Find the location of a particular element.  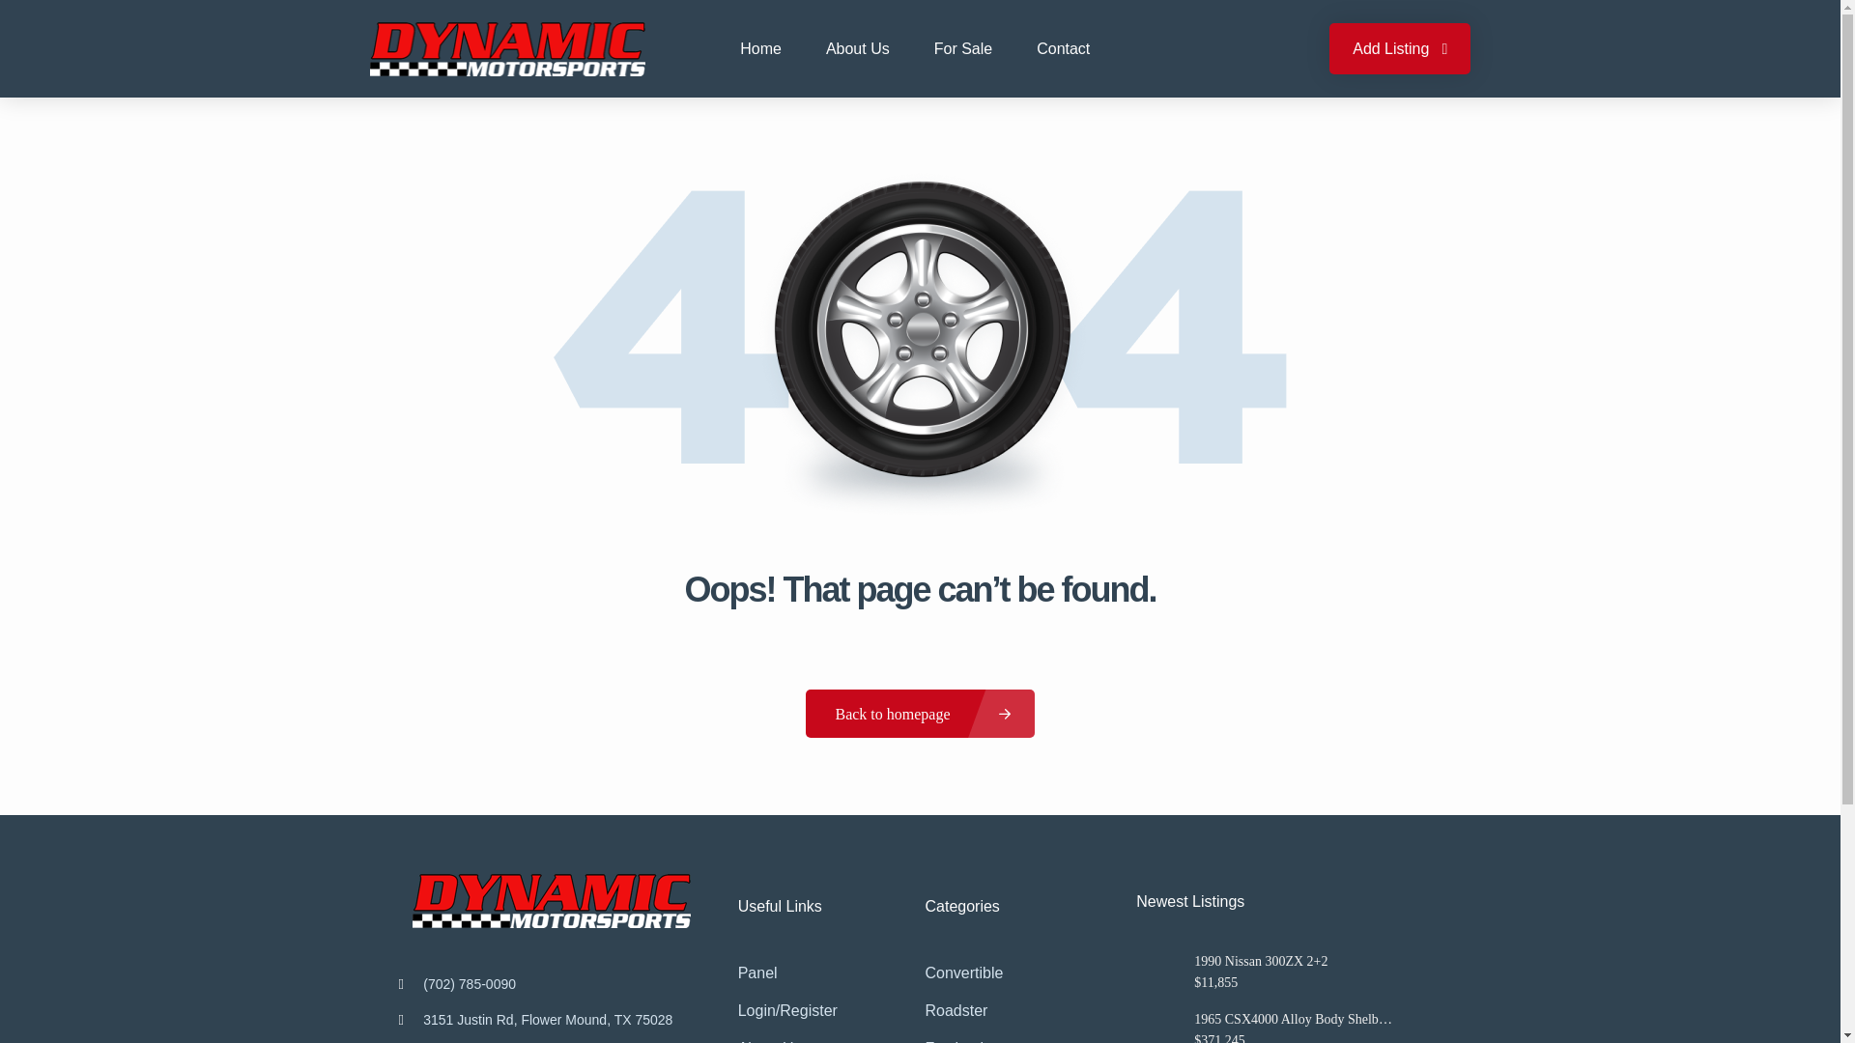

1965 CSX4000 Alloy Body Shelby Cobra is located at coordinates (1295, 1019).